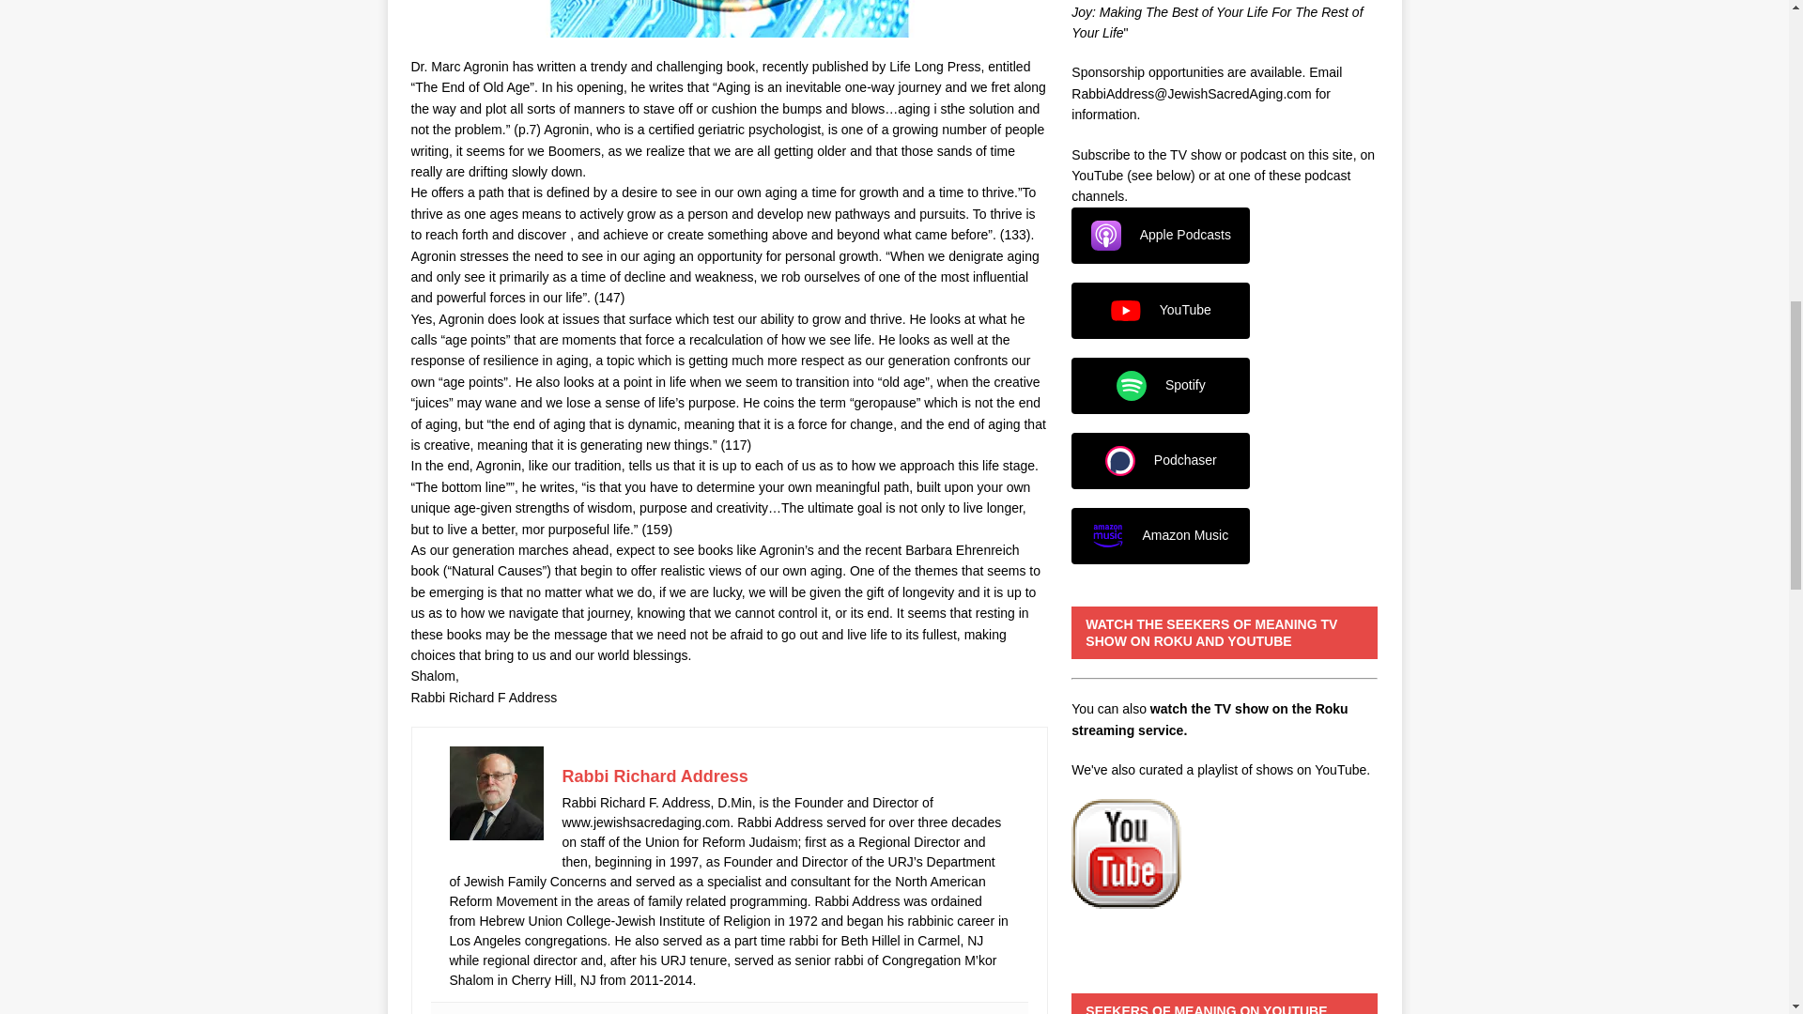 The image size is (1803, 1014). Describe the element at coordinates (729, 19) in the screenshot. I see `Taradash-TimeBanner` at that location.